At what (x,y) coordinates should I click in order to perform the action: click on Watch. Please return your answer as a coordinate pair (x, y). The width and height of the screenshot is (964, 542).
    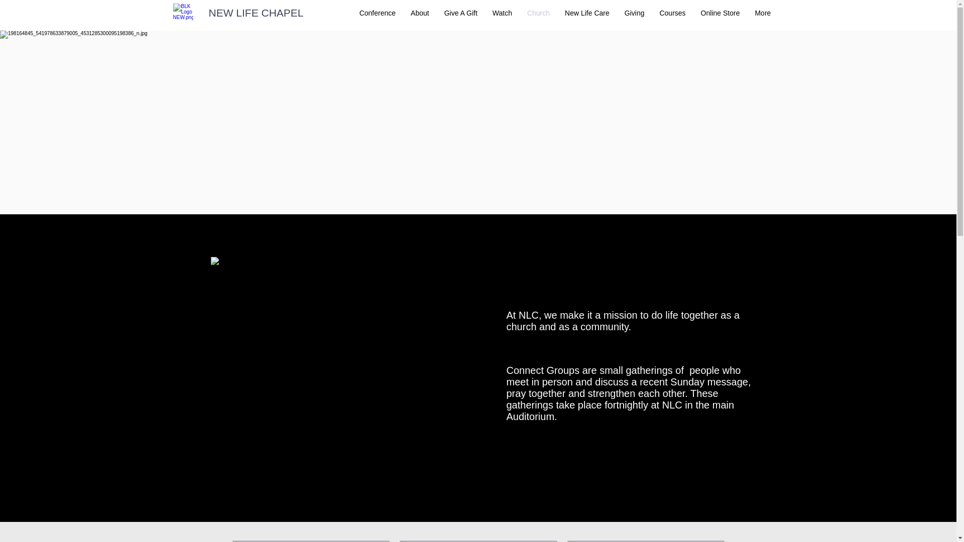
    Looking at the image, I should click on (502, 14).